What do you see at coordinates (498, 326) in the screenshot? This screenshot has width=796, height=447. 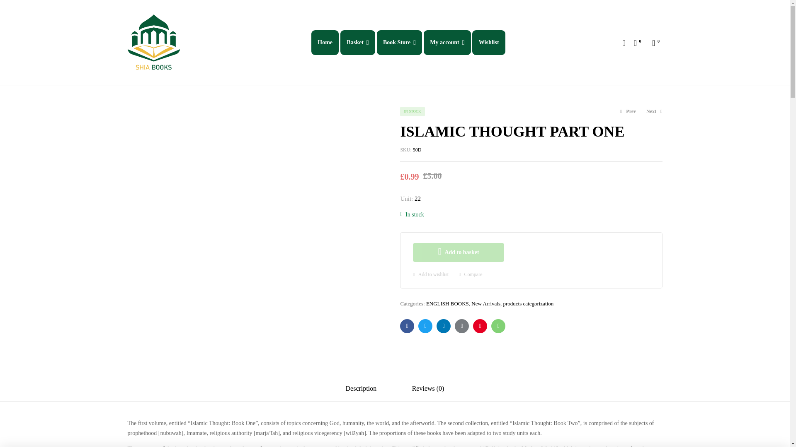 I see `Email to a Friend` at bounding box center [498, 326].